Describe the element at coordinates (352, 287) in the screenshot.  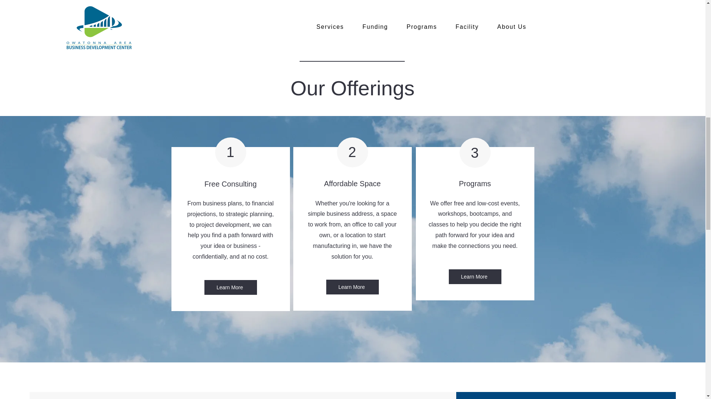
I see `Learn More` at that location.